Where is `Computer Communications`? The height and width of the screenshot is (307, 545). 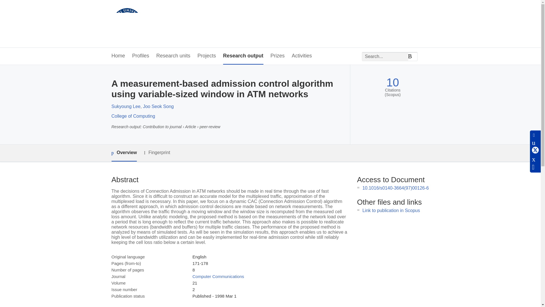
Computer Communications is located at coordinates (218, 276).